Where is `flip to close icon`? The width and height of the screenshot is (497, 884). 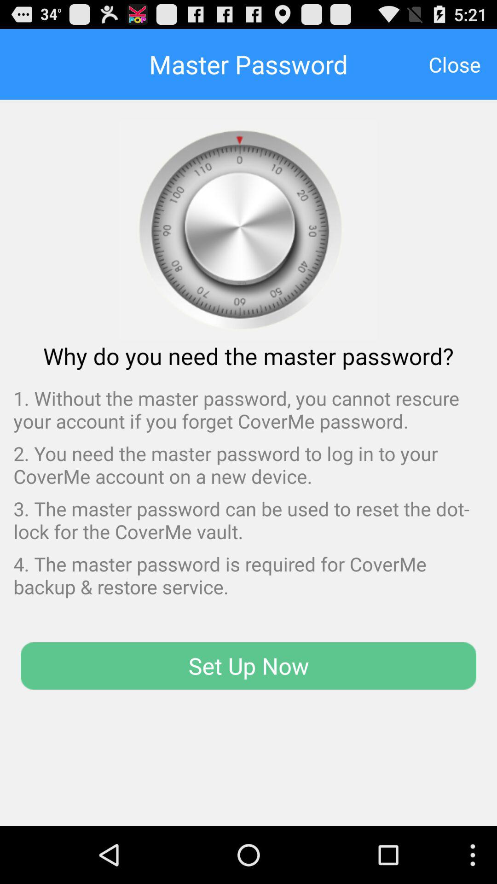 flip to close icon is located at coordinates (455, 64).